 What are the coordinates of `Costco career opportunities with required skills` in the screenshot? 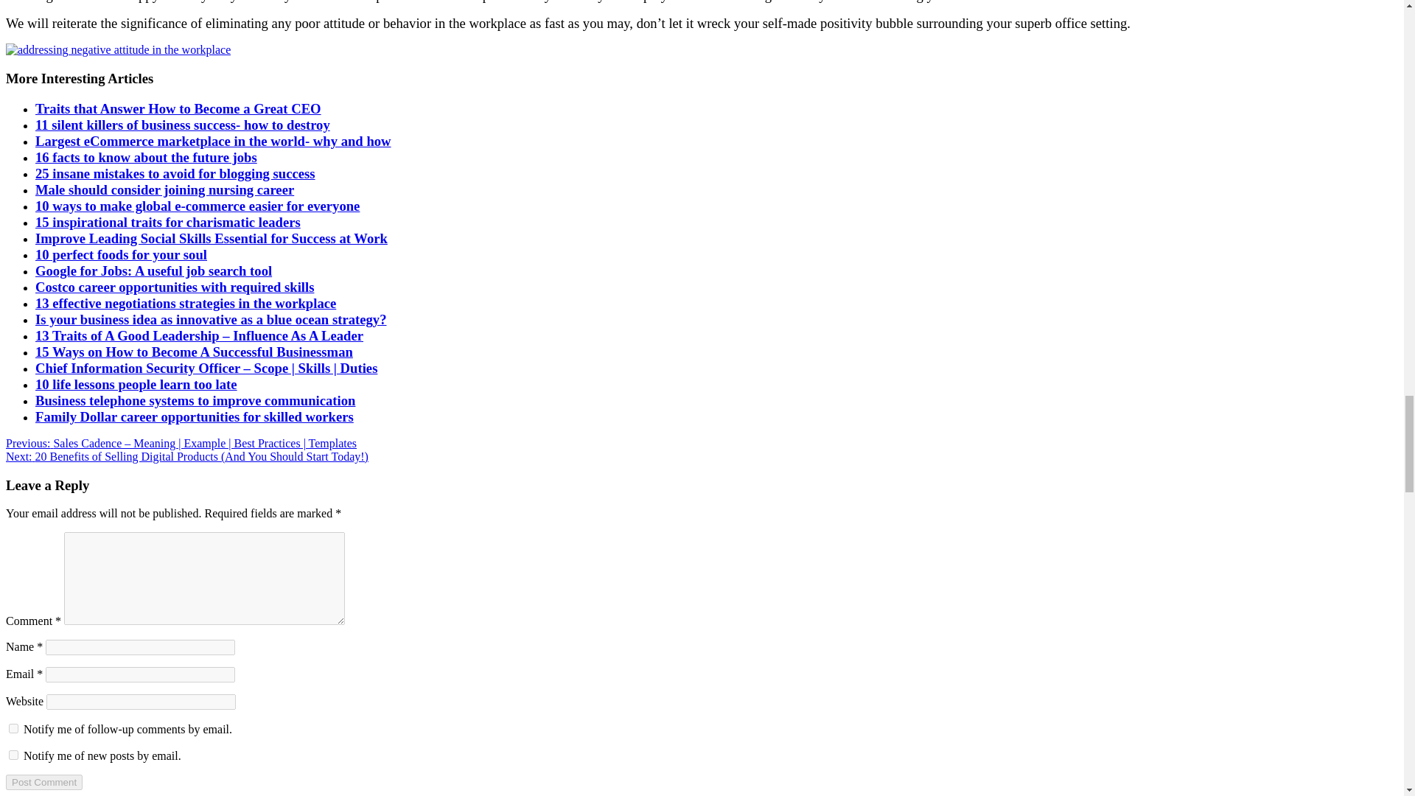 It's located at (175, 287).